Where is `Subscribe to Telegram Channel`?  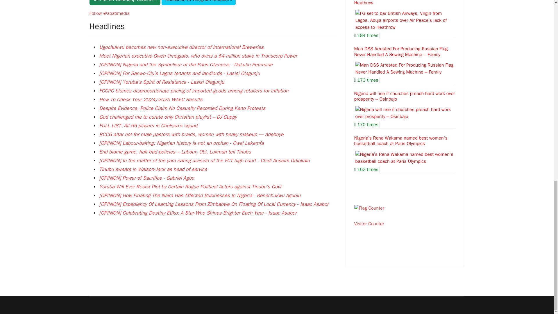
Subscribe to Telegram Channel is located at coordinates (198, 3).